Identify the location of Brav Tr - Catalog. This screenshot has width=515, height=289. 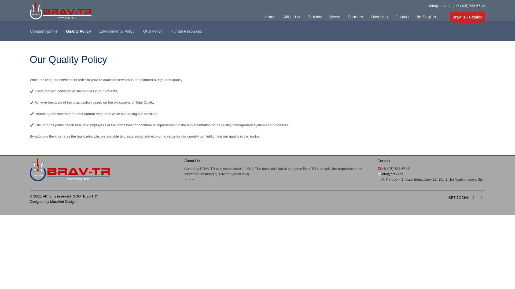
(467, 17).